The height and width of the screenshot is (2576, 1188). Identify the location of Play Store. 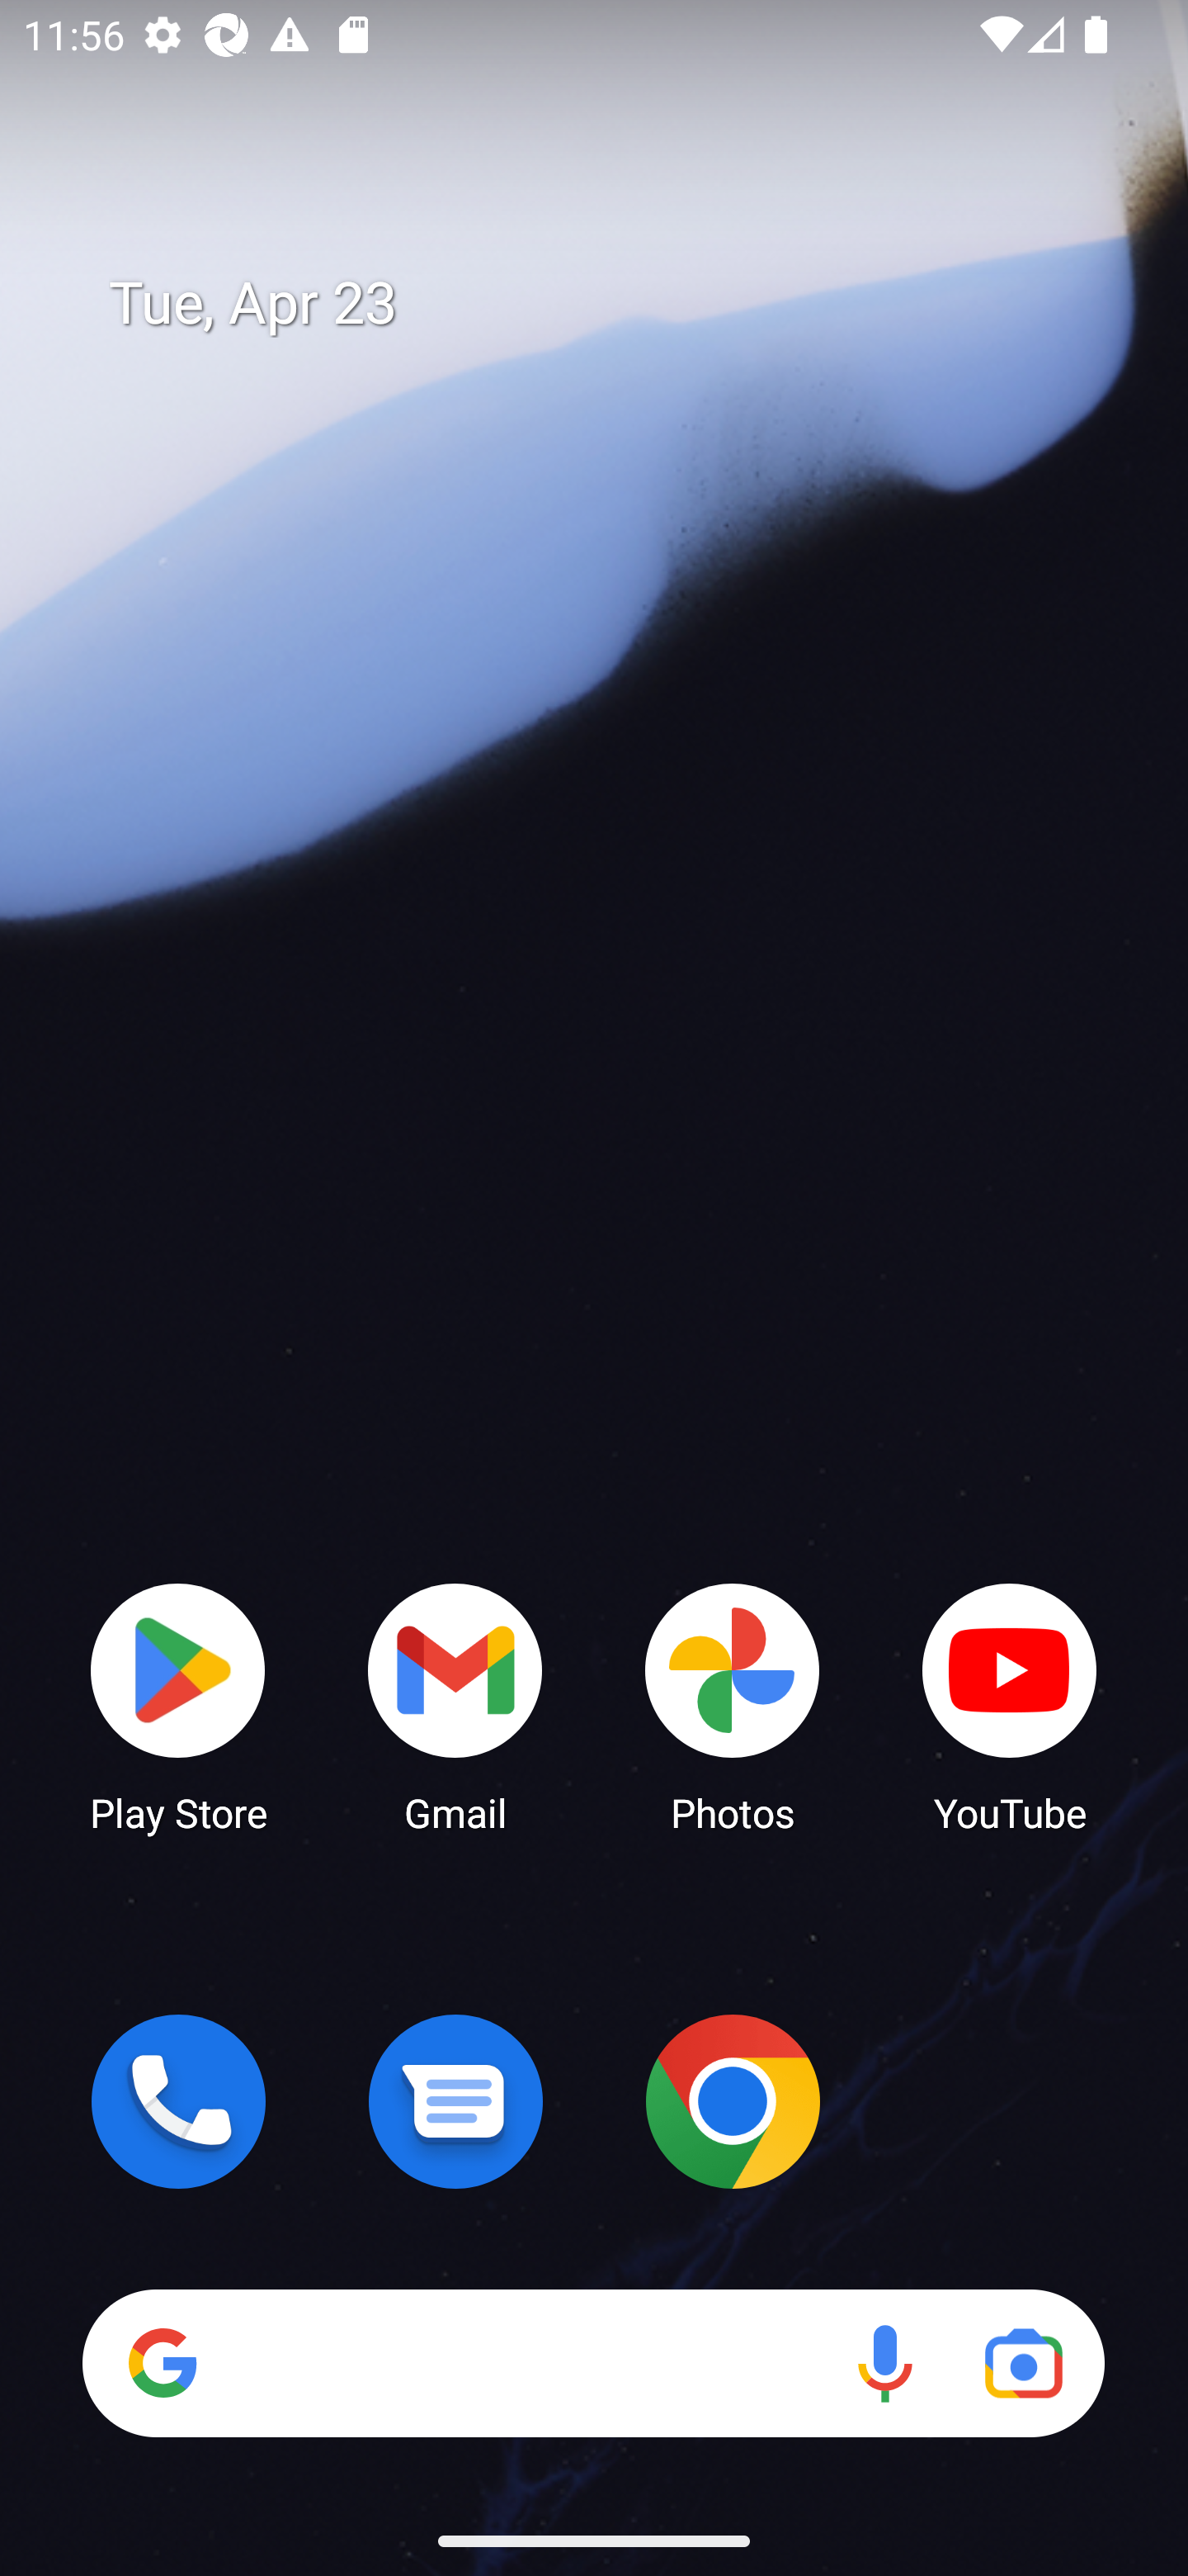
(178, 1706).